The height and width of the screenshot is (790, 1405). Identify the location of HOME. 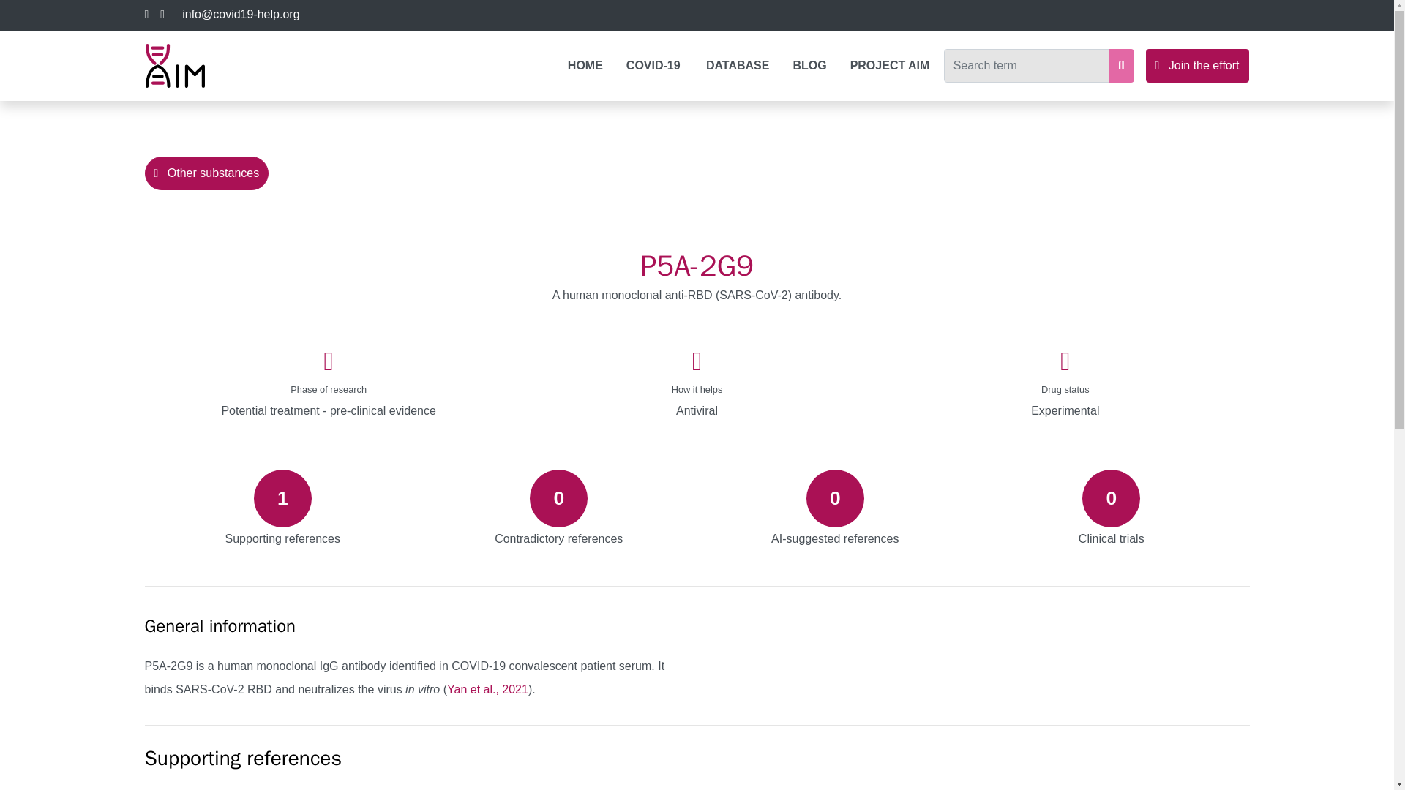
(585, 66).